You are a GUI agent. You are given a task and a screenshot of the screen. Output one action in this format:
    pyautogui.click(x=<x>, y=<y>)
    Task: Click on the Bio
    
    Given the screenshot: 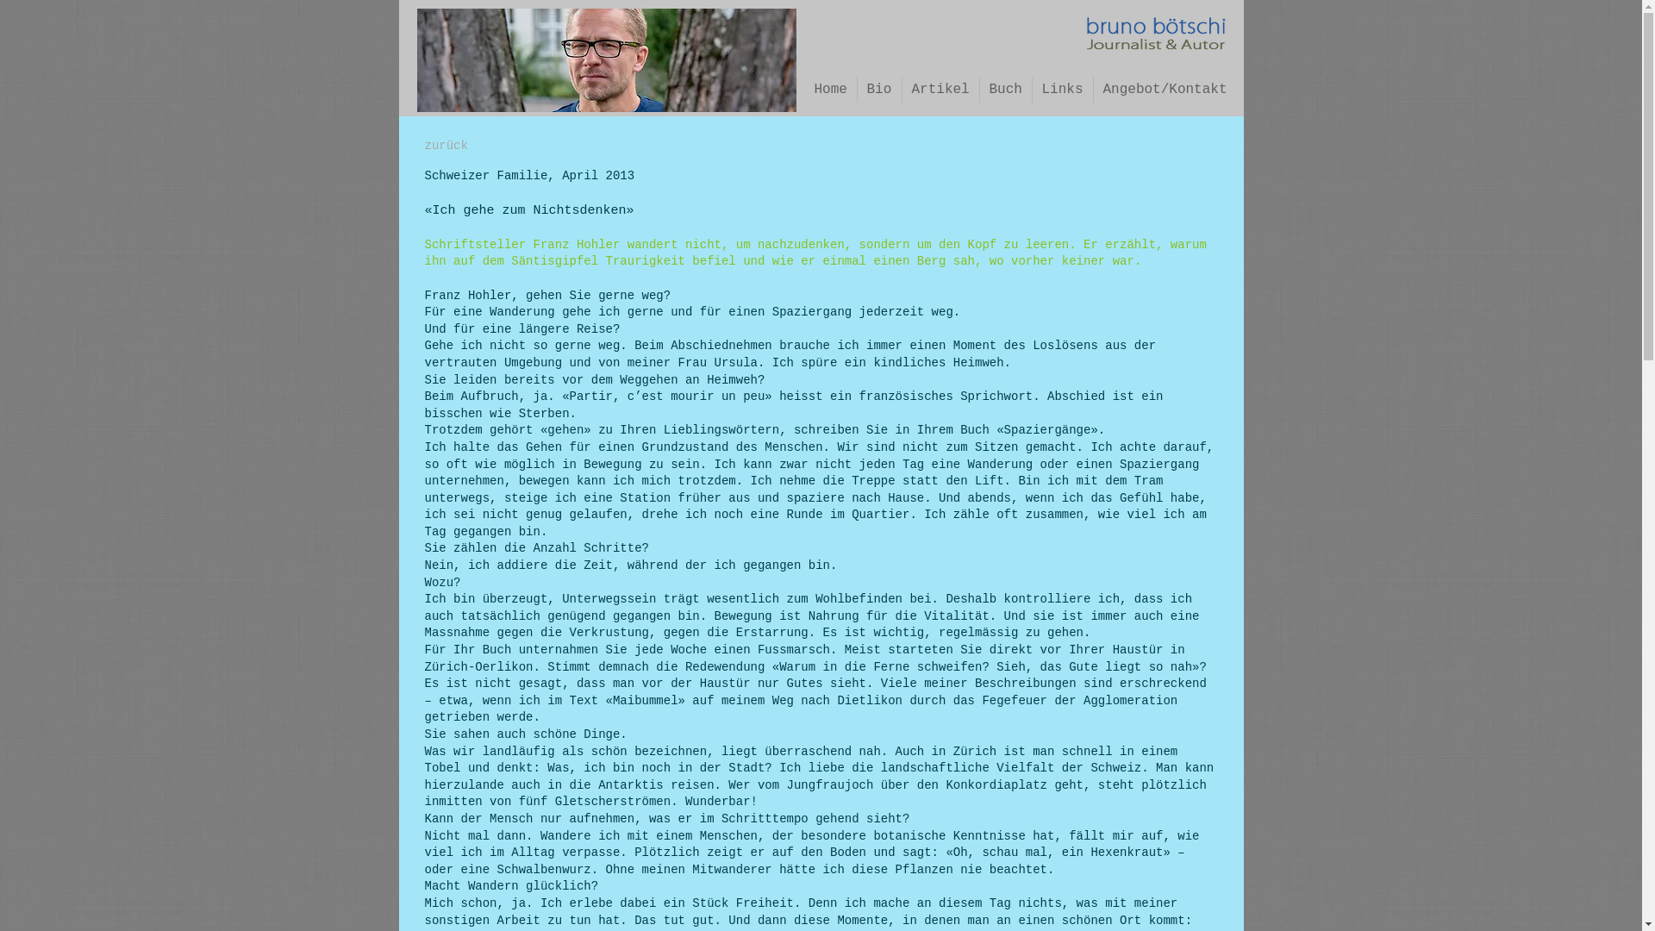 What is the action you would take?
    pyautogui.click(x=879, y=90)
    